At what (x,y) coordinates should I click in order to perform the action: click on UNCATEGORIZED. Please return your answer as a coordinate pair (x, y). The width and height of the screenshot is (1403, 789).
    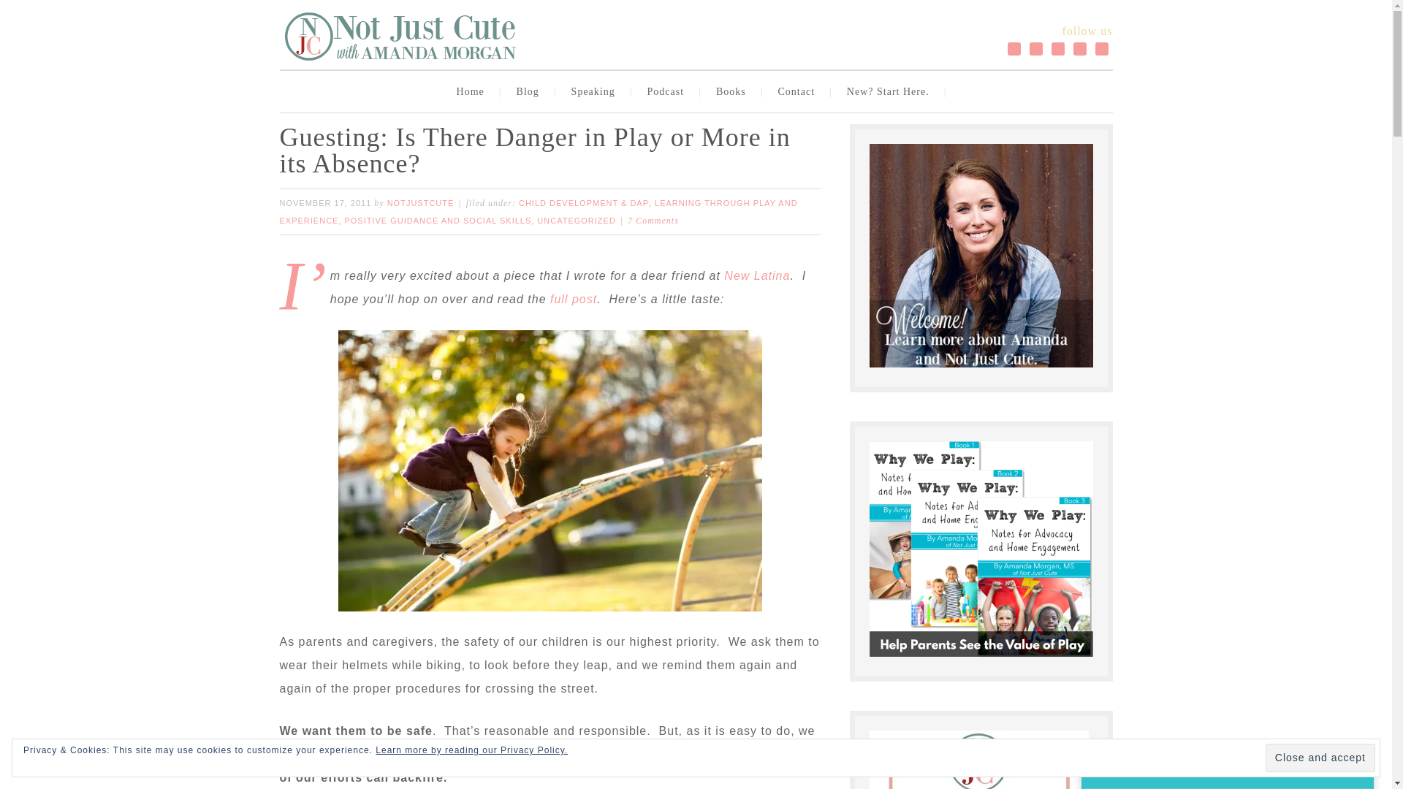
    Looking at the image, I should click on (576, 220).